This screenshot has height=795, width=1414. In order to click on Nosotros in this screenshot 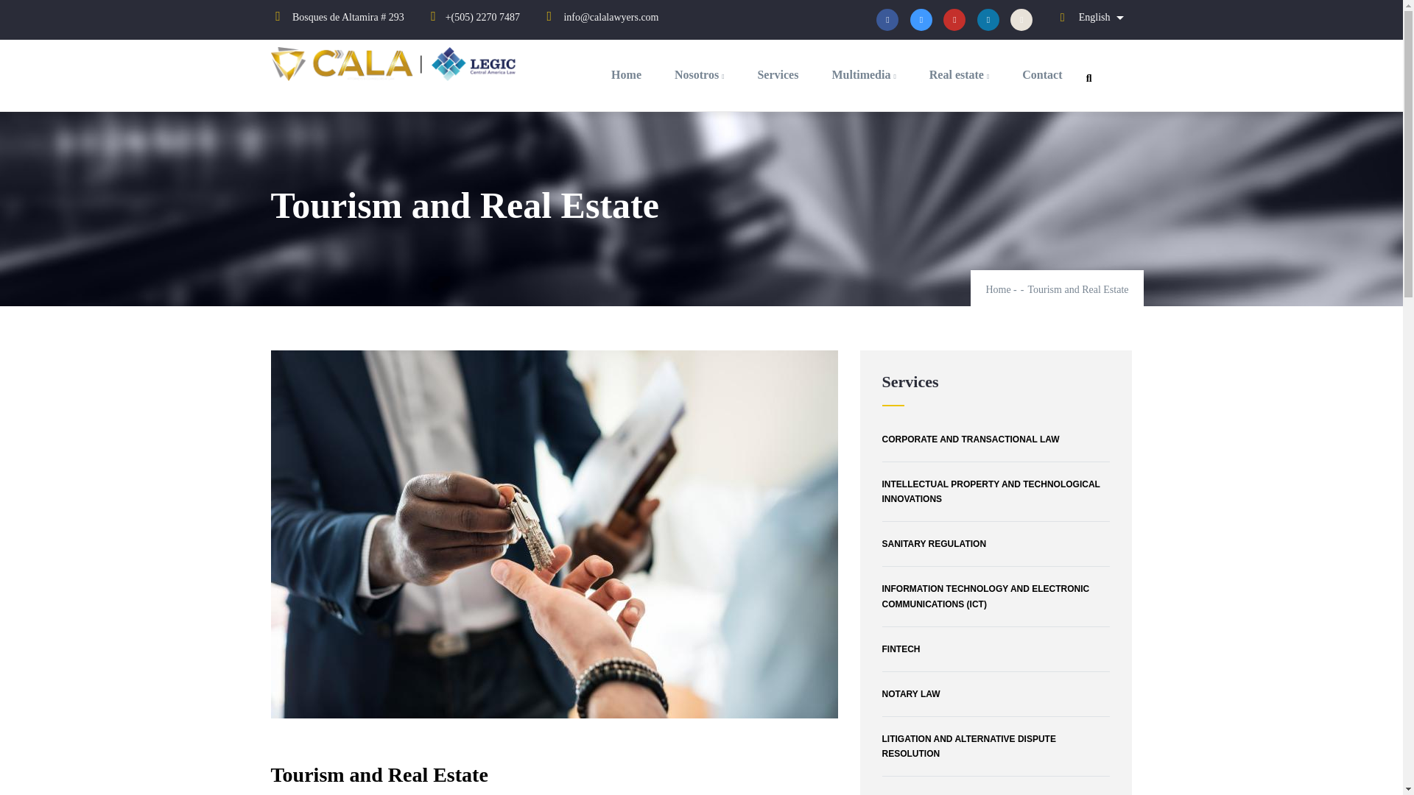, I will do `click(699, 75)`.